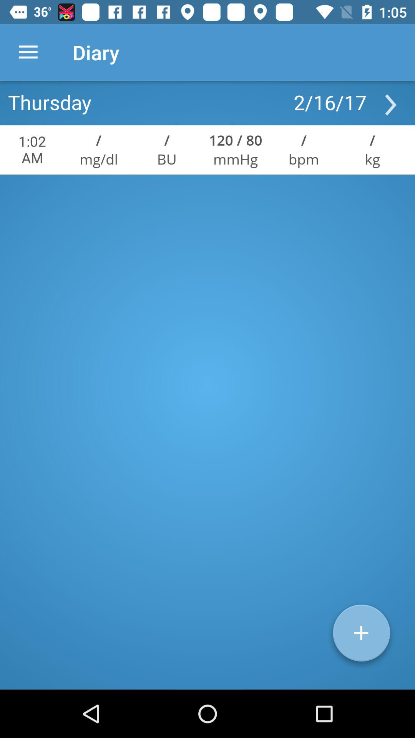  What do you see at coordinates (372, 159) in the screenshot?
I see `click kg icon` at bounding box center [372, 159].